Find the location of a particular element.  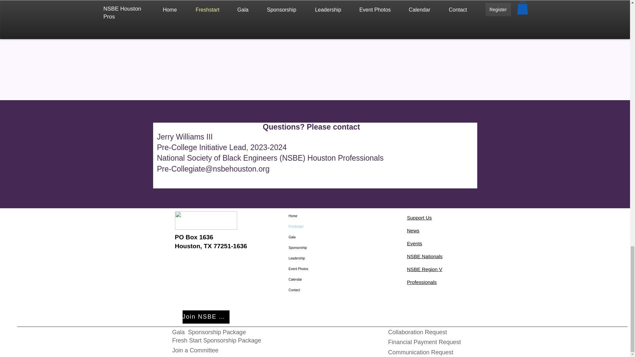

Gala is located at coordinates (319, 237).